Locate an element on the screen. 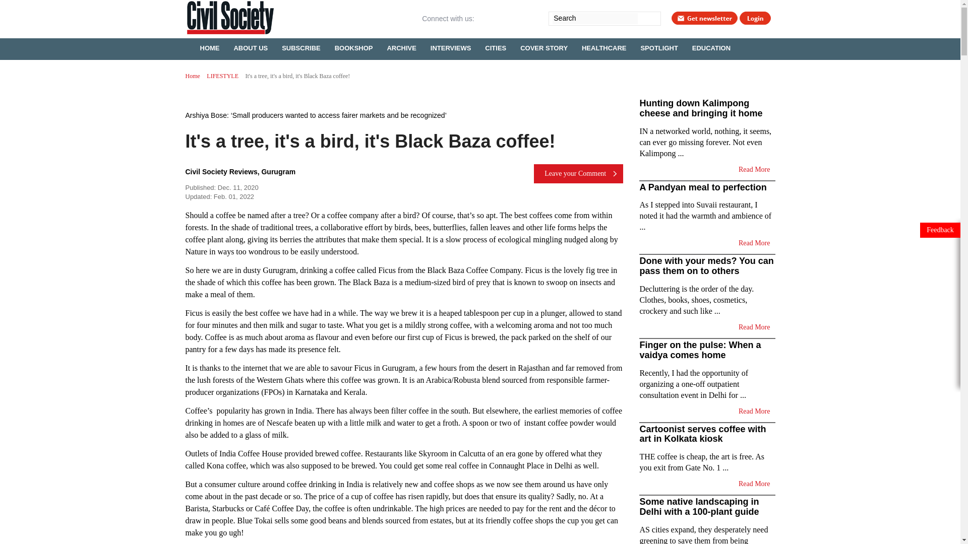  HOME is located at coordinates (210, 47).